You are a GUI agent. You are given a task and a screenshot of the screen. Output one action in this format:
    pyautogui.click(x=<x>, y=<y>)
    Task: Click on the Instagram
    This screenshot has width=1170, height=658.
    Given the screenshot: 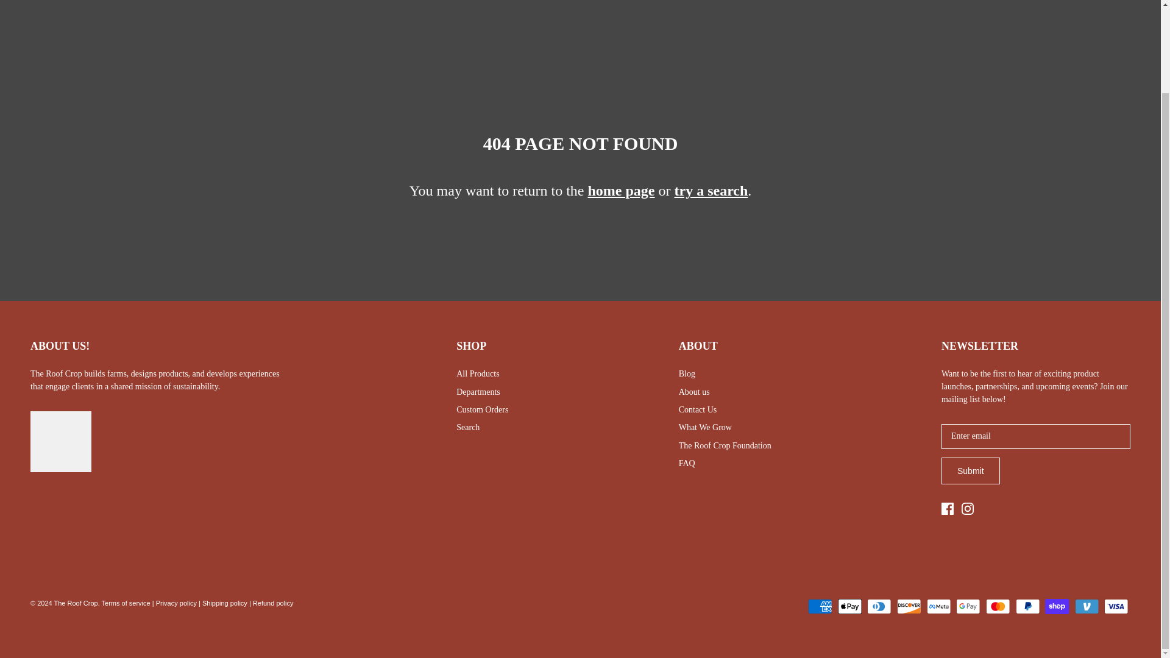 What is the action you would take?
    pyautogui.click(x=968, y=508)
    